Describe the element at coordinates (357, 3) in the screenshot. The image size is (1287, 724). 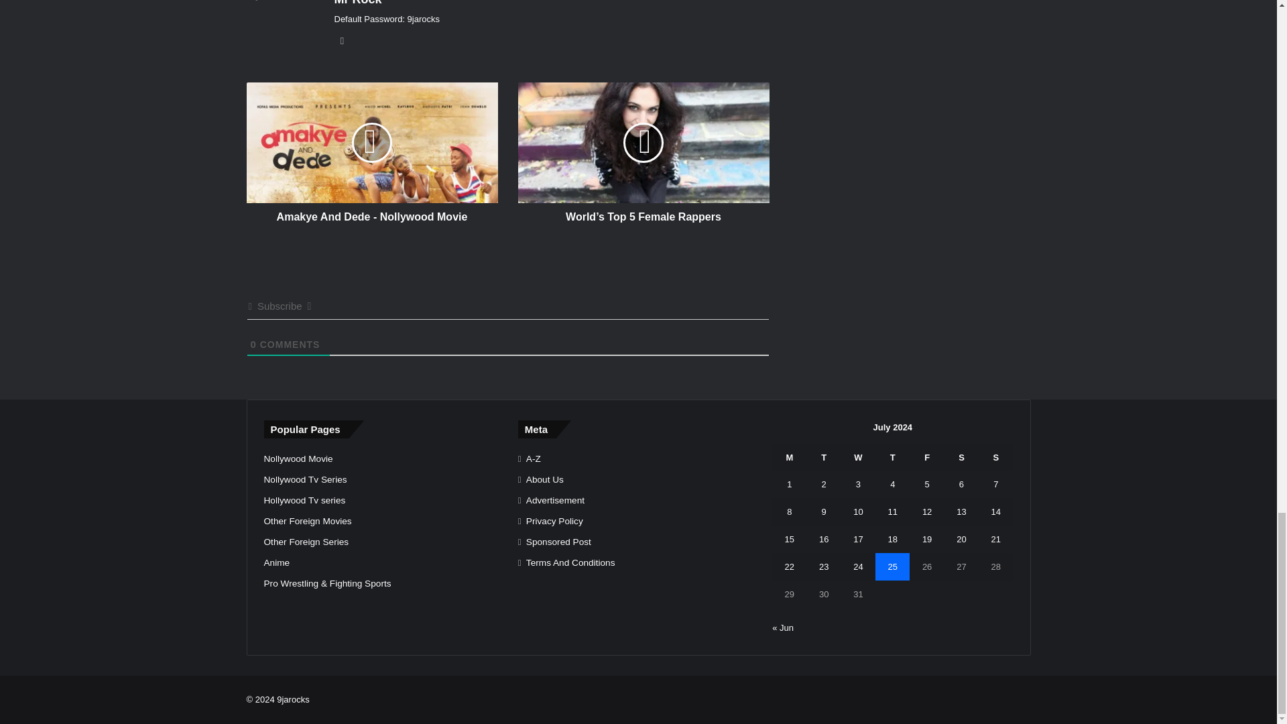
I see `Mr Rock` at that location.